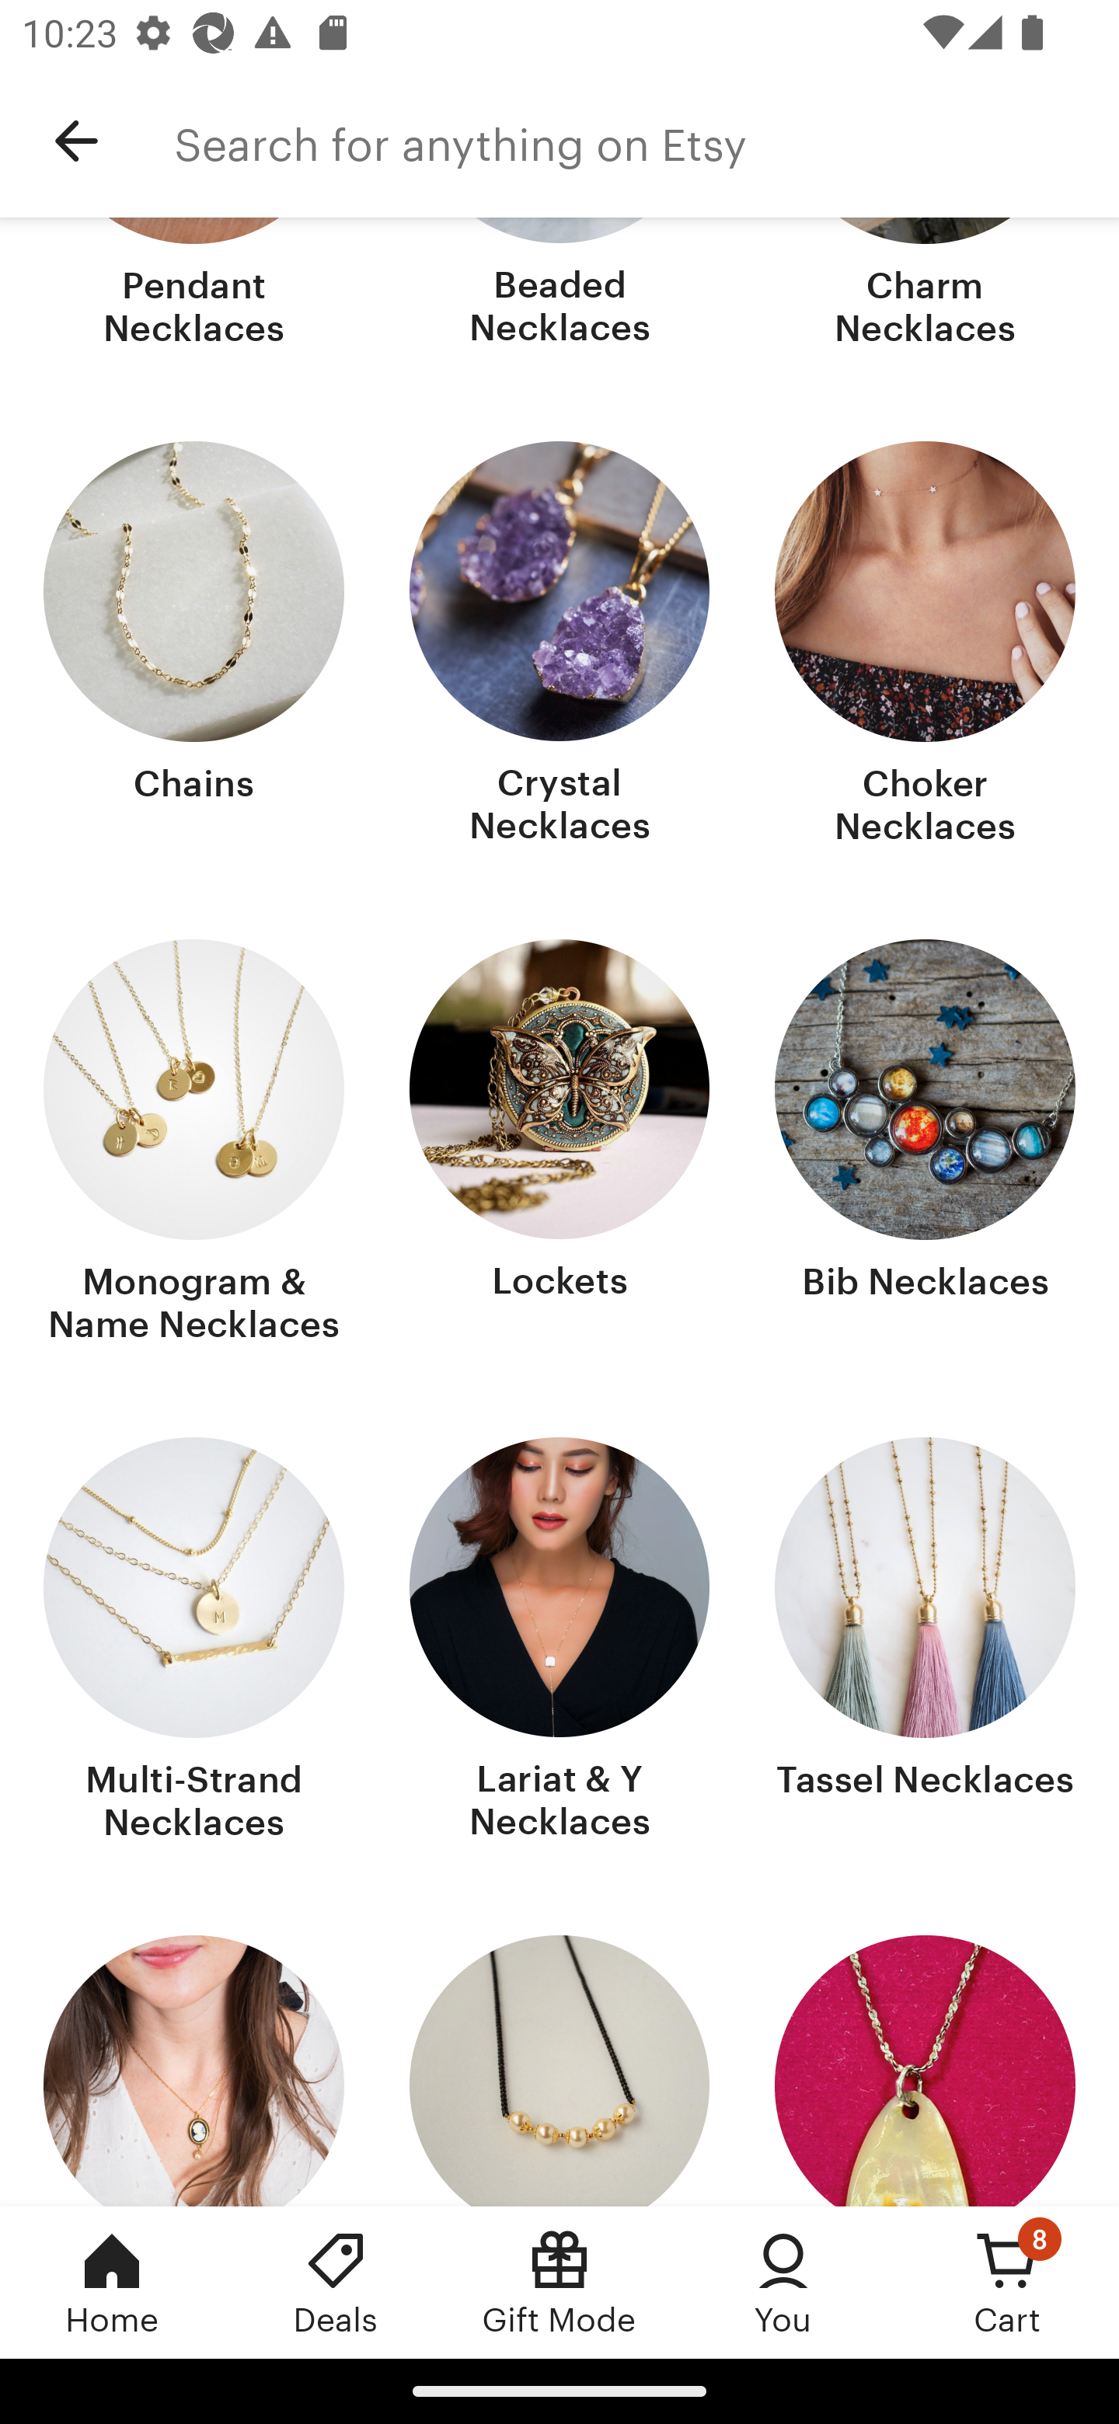 Image resolution: width=1119 pixels, height=2424 pixels. I want to click on Cart, 8 new notifications Cart, so click(1007, 2282).